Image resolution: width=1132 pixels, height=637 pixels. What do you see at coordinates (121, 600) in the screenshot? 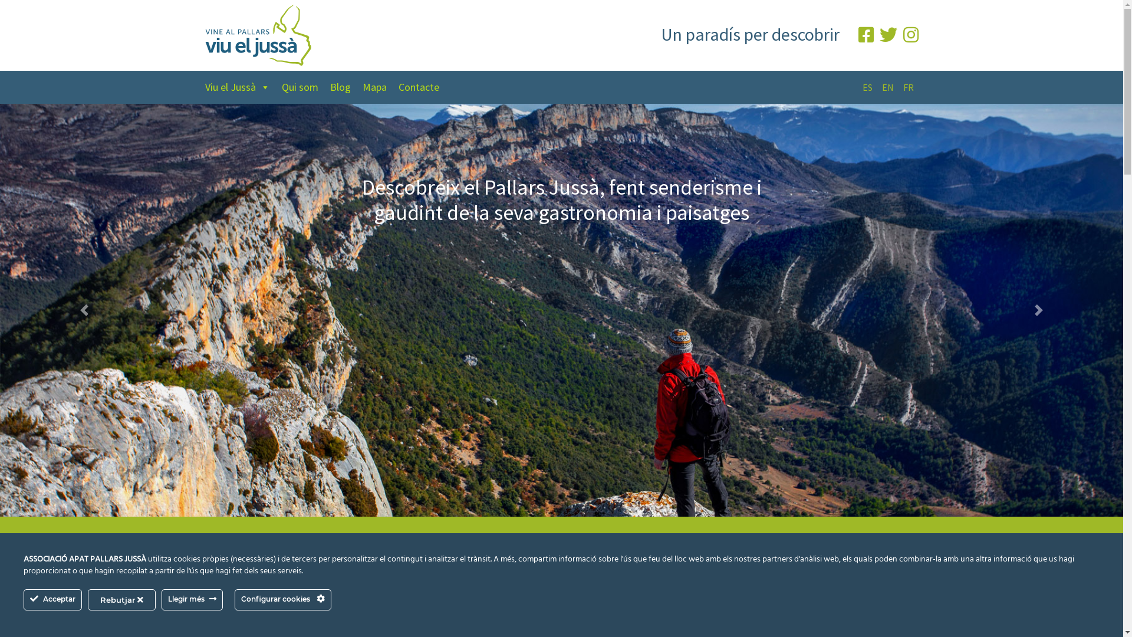
I see `Rebutjar` at bounding box center [121, 600].